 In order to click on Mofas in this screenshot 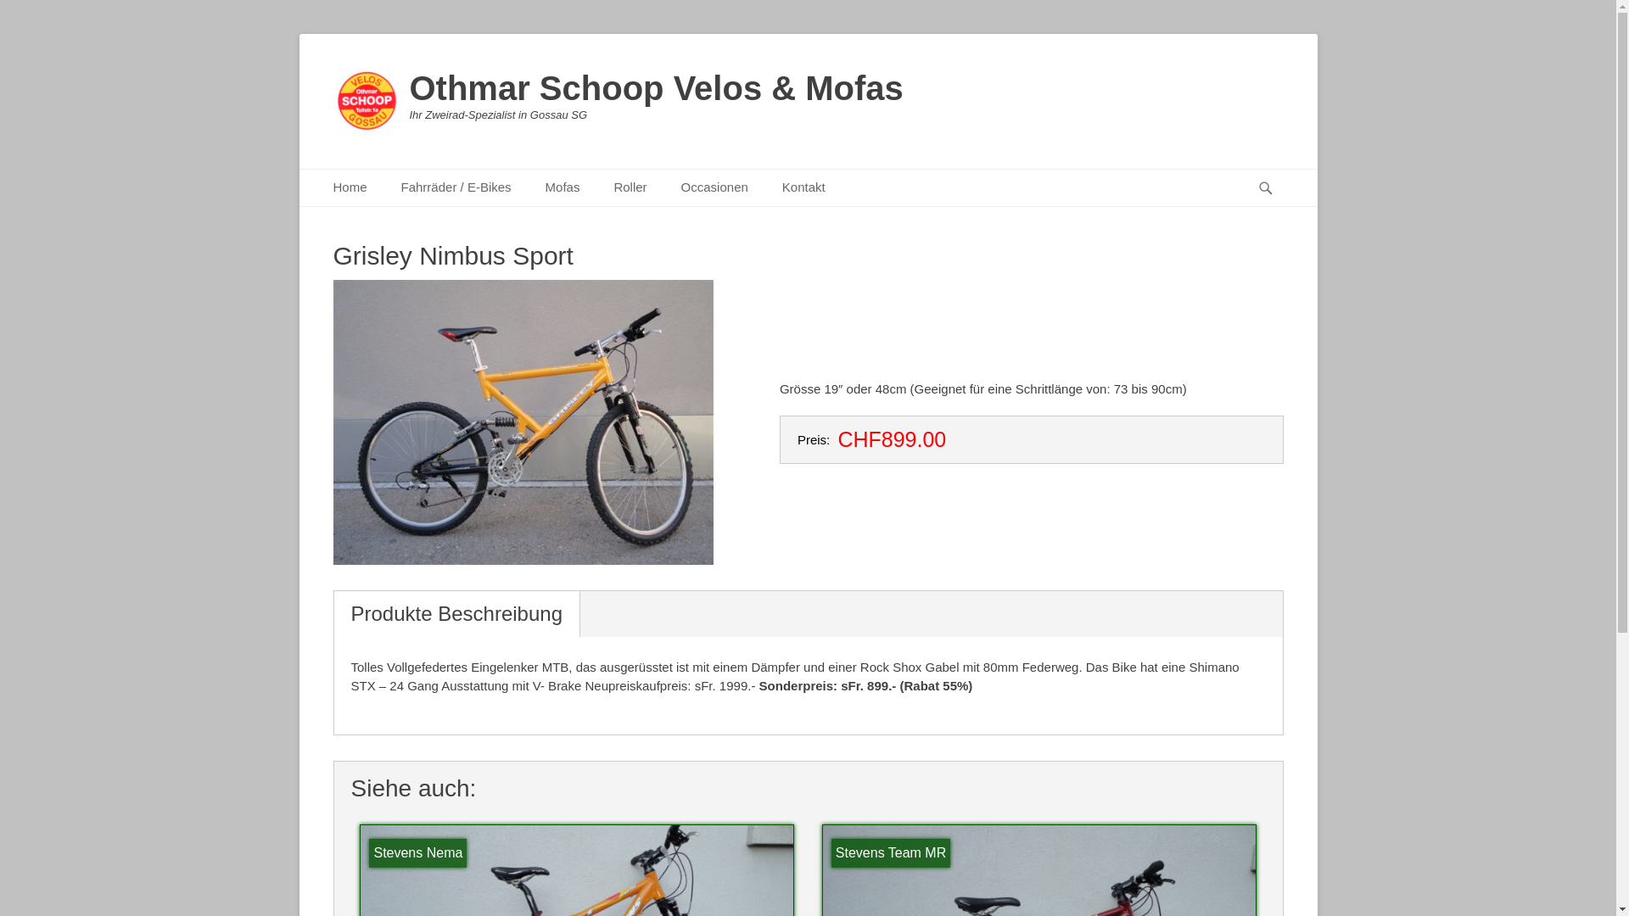, I will do `click(563, 188)`.